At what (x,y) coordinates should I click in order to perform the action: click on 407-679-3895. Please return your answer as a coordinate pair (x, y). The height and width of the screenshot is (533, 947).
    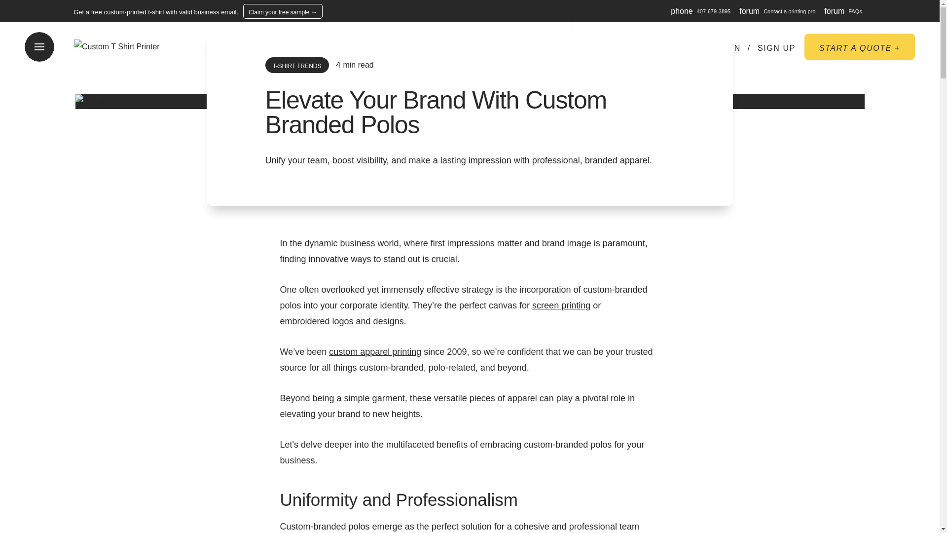
    Looking at the image, I should click on (714, 11).